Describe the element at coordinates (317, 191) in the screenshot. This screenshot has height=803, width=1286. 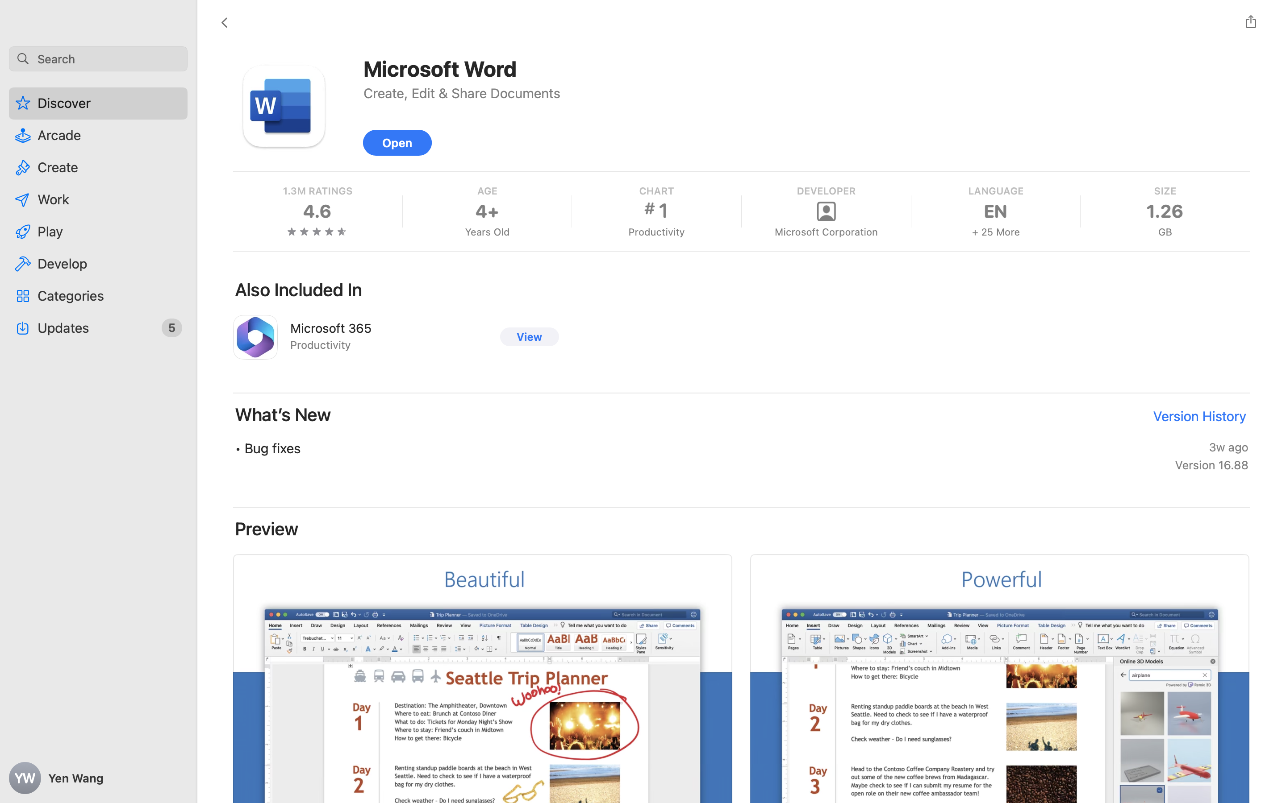
I see `1.3M RATINGS` at that location.